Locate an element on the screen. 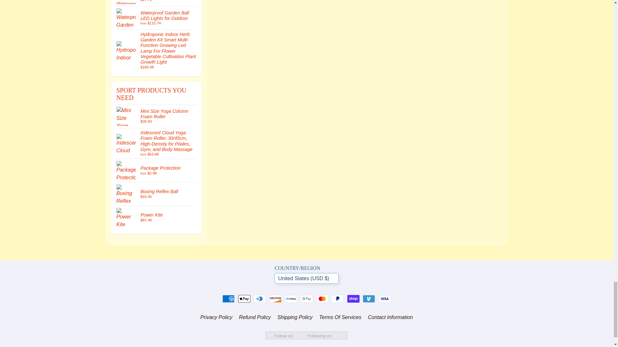 The height and width of the screenshot is (347, 618). Shop Pay is located at coordinates (353, 299).